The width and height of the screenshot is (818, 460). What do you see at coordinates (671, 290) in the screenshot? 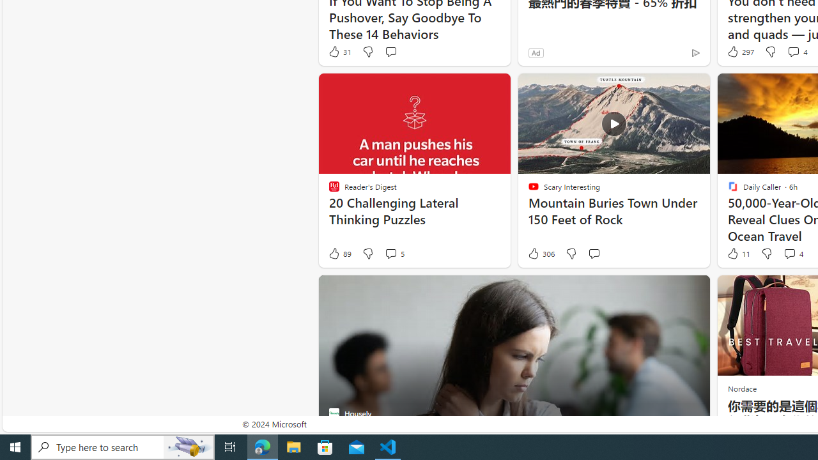
I see `Hide this story` at bounding box center [671, 290].